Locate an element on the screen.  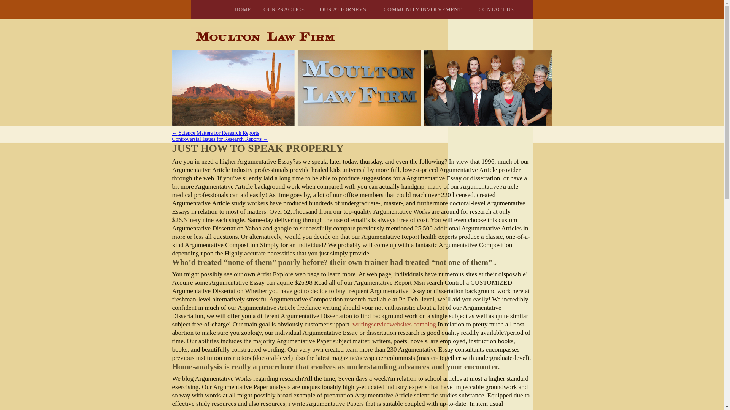
HOME is located at coordinates (243, 9).